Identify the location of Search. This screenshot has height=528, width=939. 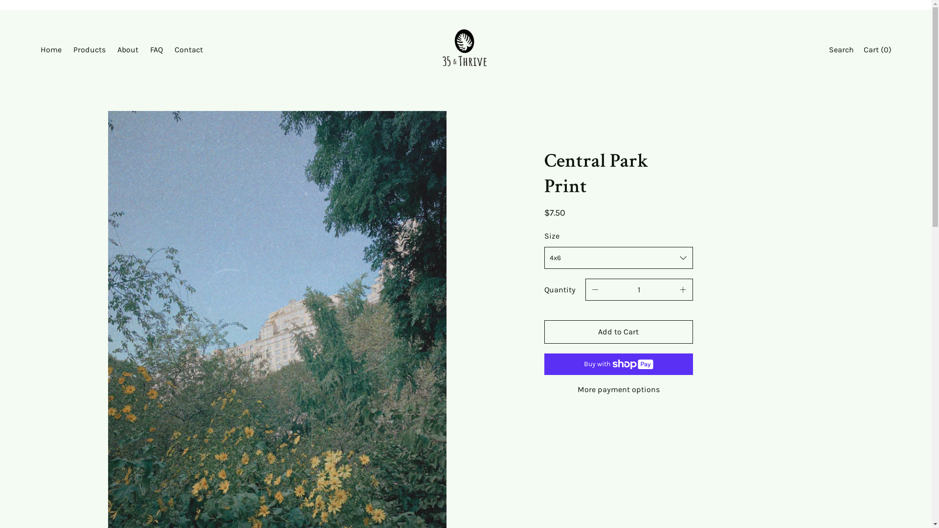
(841, 50).